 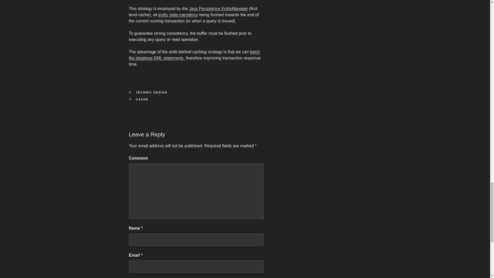 I want to click on entity state transitions, so click(x=178, y=14).